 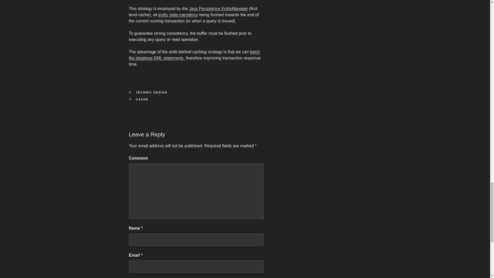 I want to click on entity state transitions, so click(x=178, y=14).